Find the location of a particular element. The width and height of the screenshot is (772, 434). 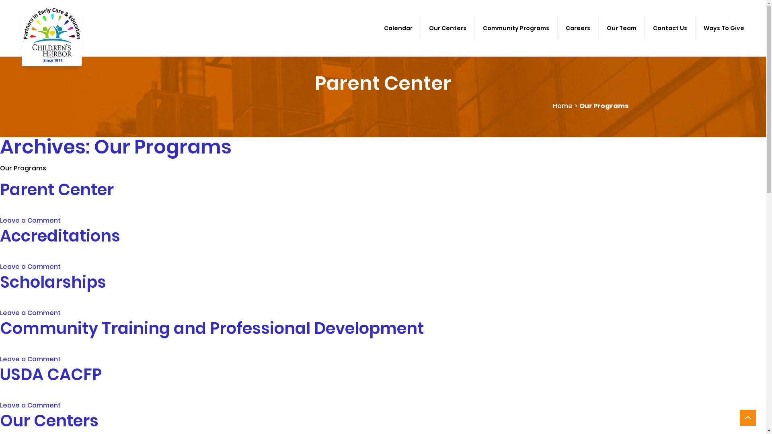

Community Training and Professional Development is located at coordinates (212, 328).